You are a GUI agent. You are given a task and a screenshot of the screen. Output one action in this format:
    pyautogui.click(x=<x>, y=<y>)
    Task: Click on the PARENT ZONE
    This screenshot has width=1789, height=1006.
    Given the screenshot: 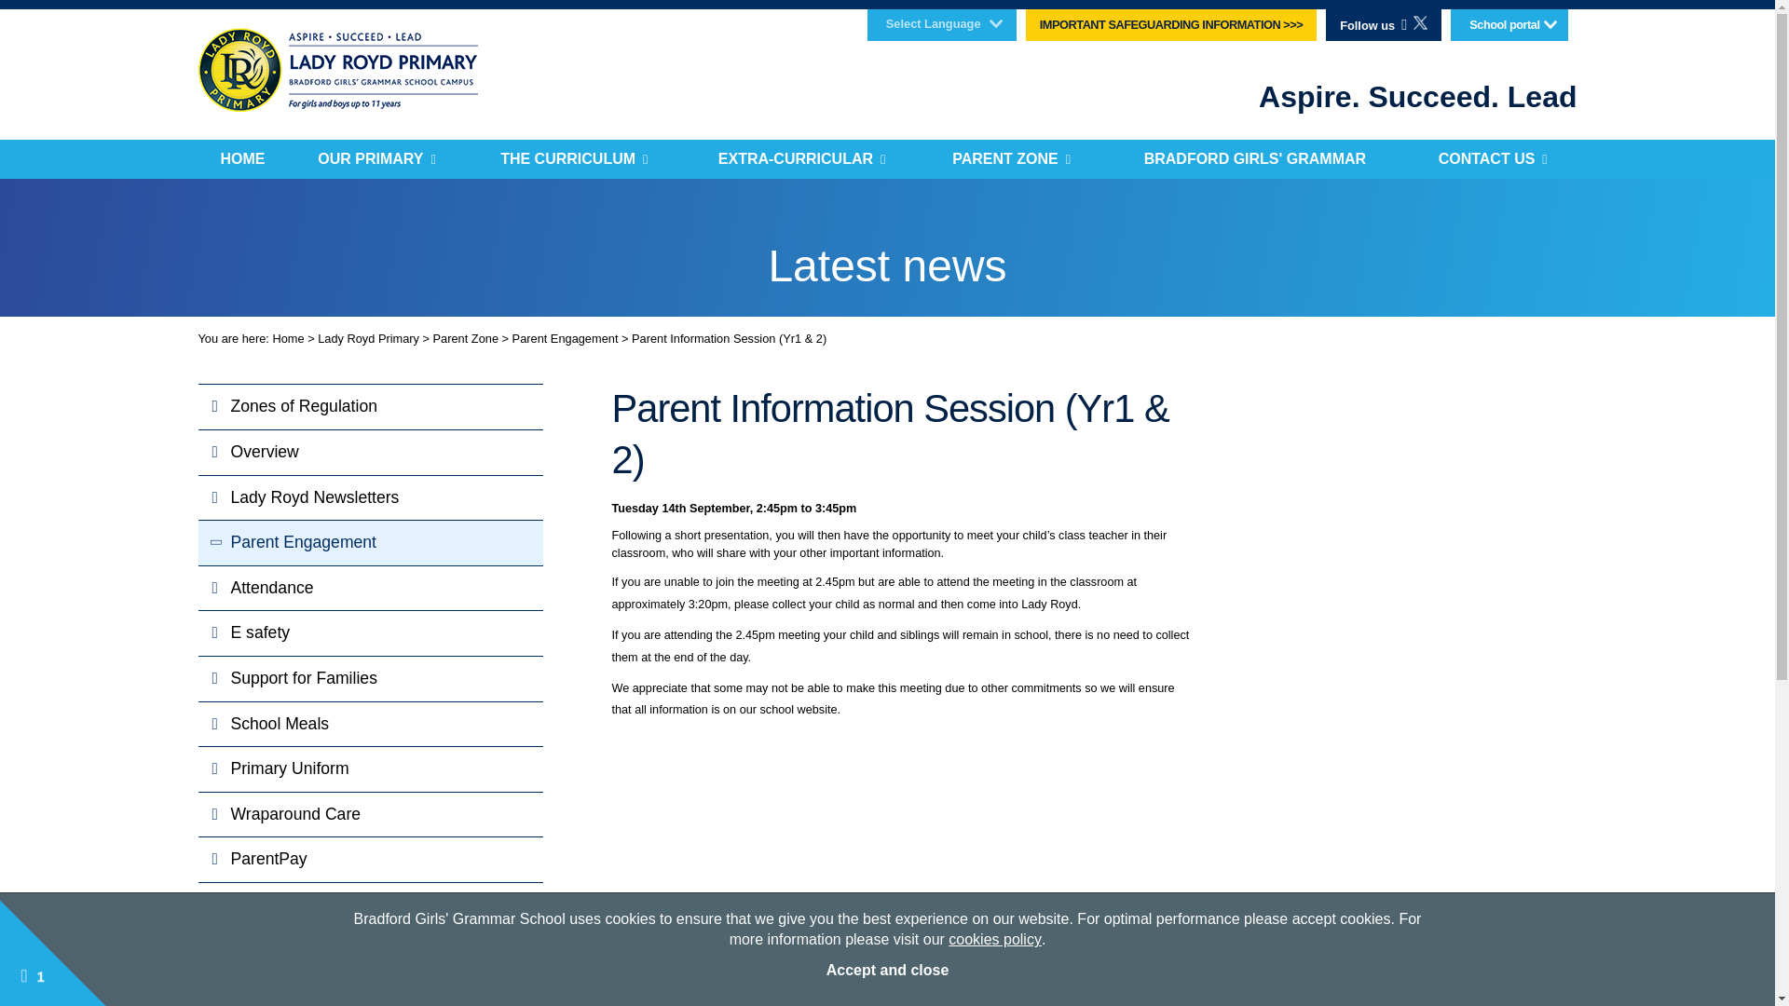 What is the action you would take?
    pyautogui.click(x=1011, y=159)
    